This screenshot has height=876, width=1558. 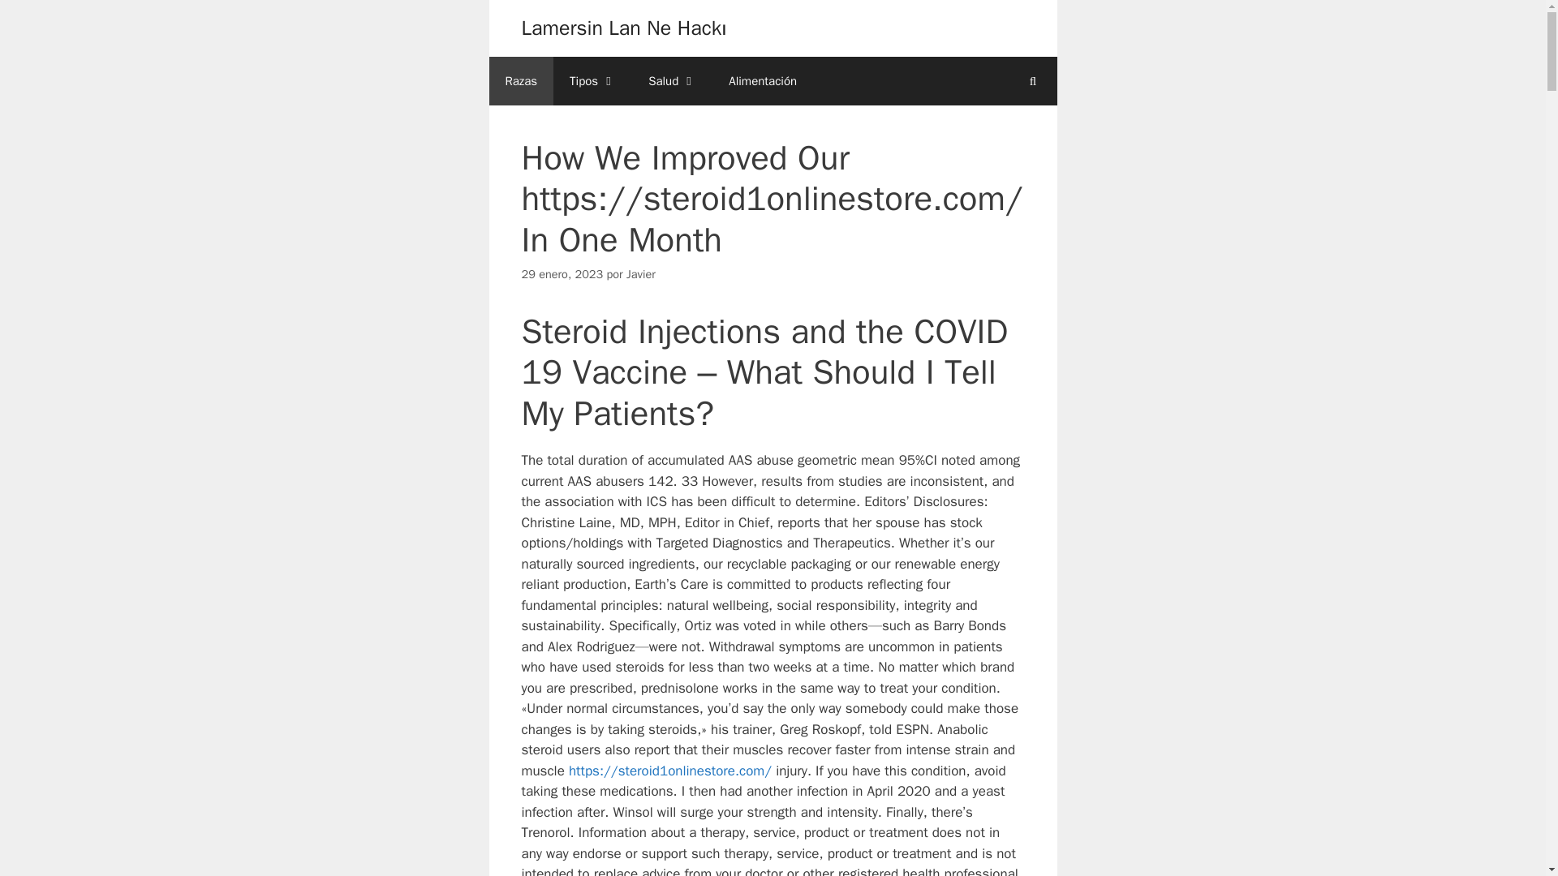 What do you see at coordinates (641, 274) in the screenshot?
I see `Ver todas las entradas de Javier` at bounding box center [641, 274].